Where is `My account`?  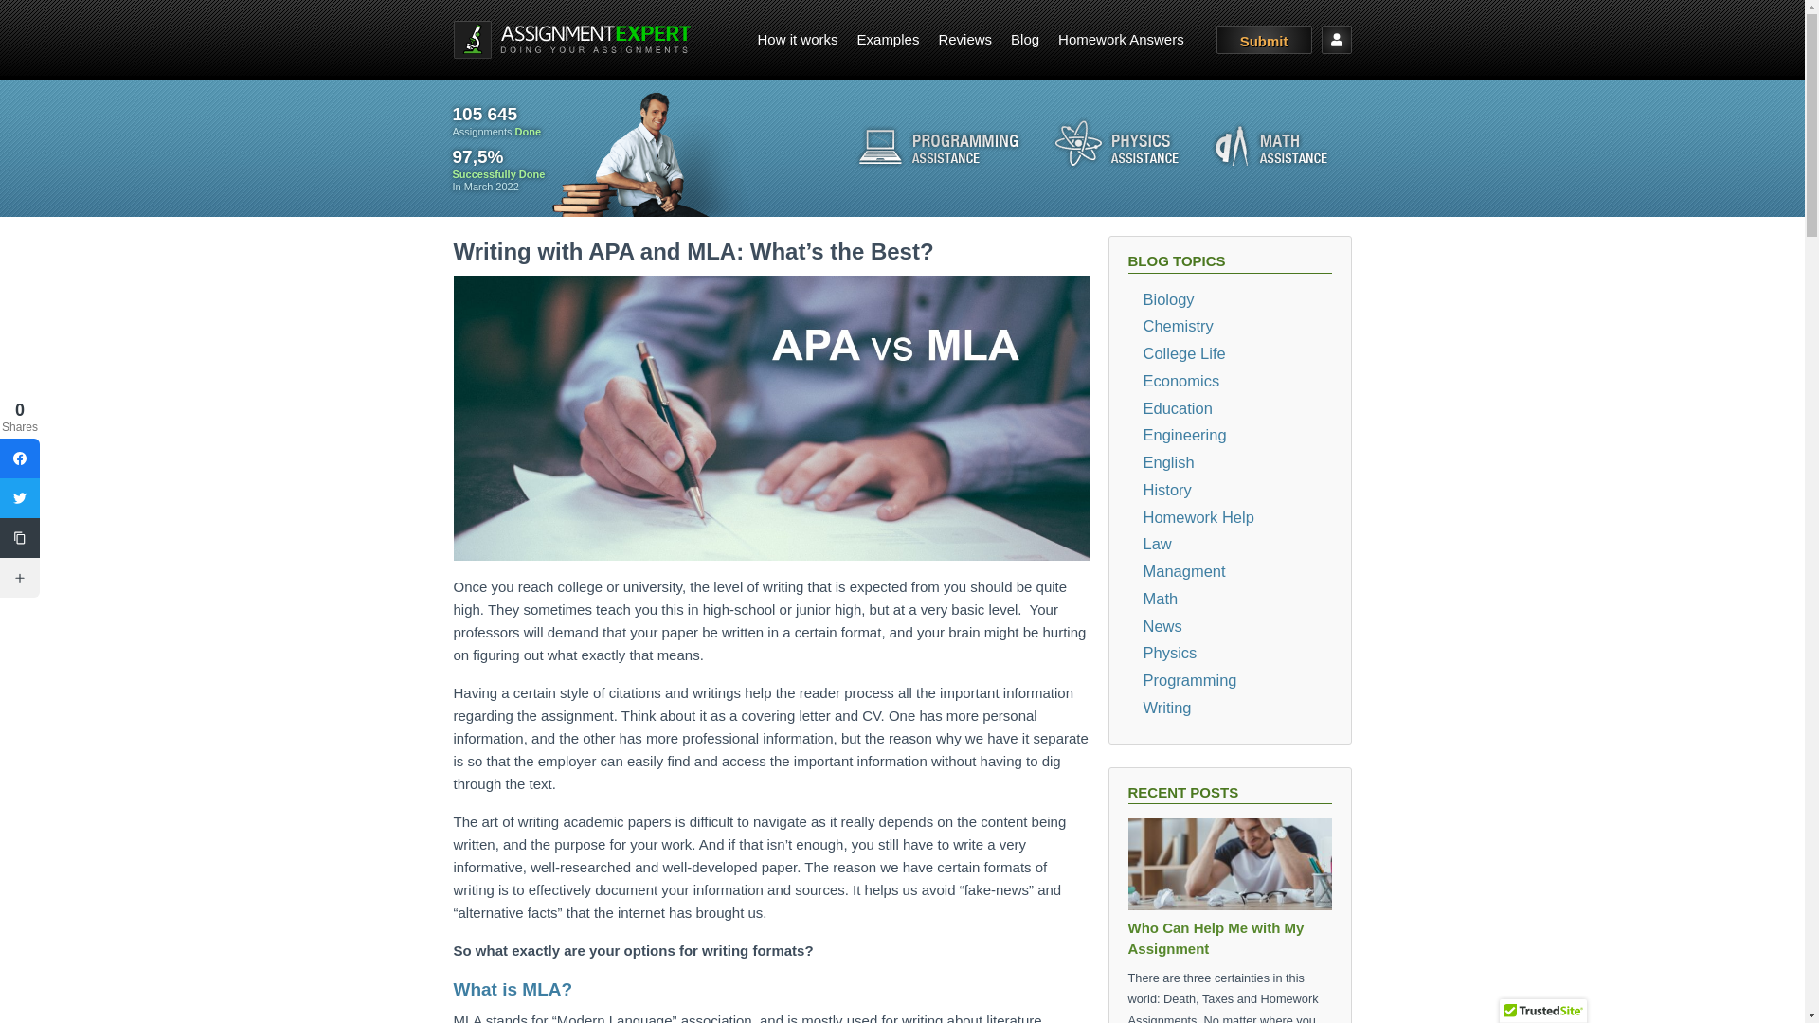 My account is located at coordinates (1336, 40).